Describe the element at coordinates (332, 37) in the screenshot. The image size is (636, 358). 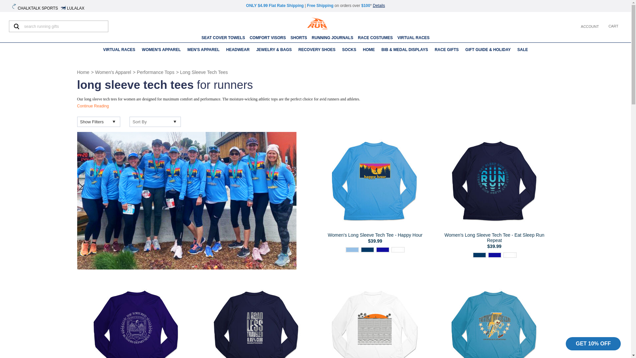
I see `RUNNING JOURNALS` at that location.